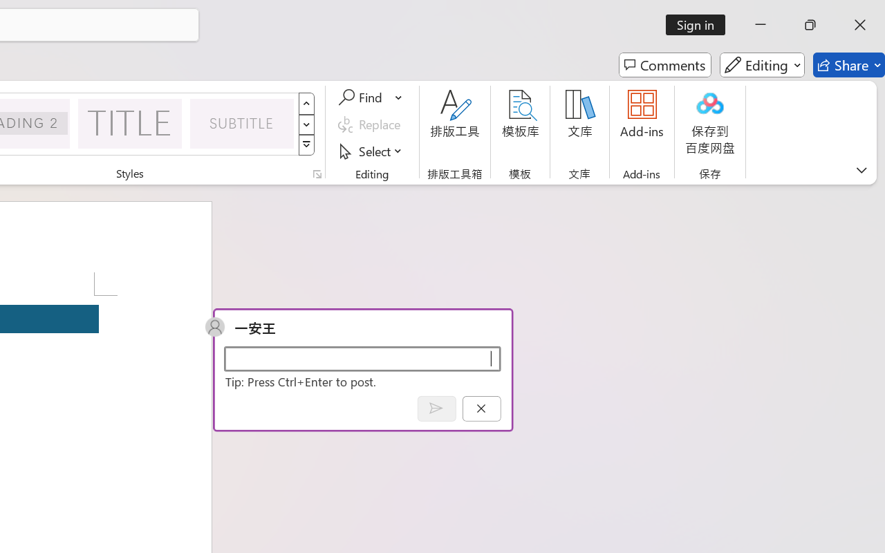  Describe the element at coordinates (130, 123) in the screenshot. I see `Title` at that location.